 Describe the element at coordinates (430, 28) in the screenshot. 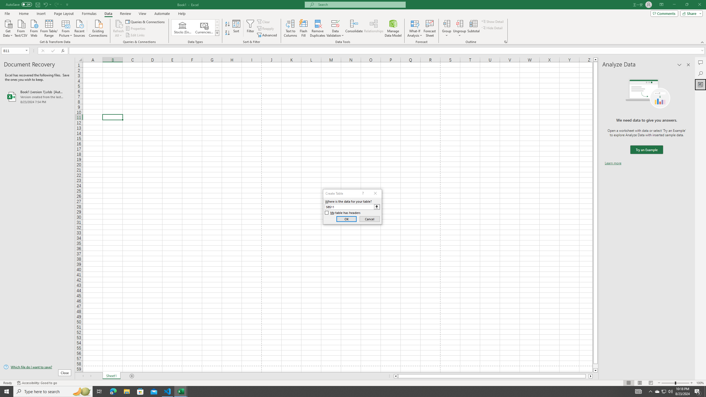

I see `Forecast Sheet` at that location.